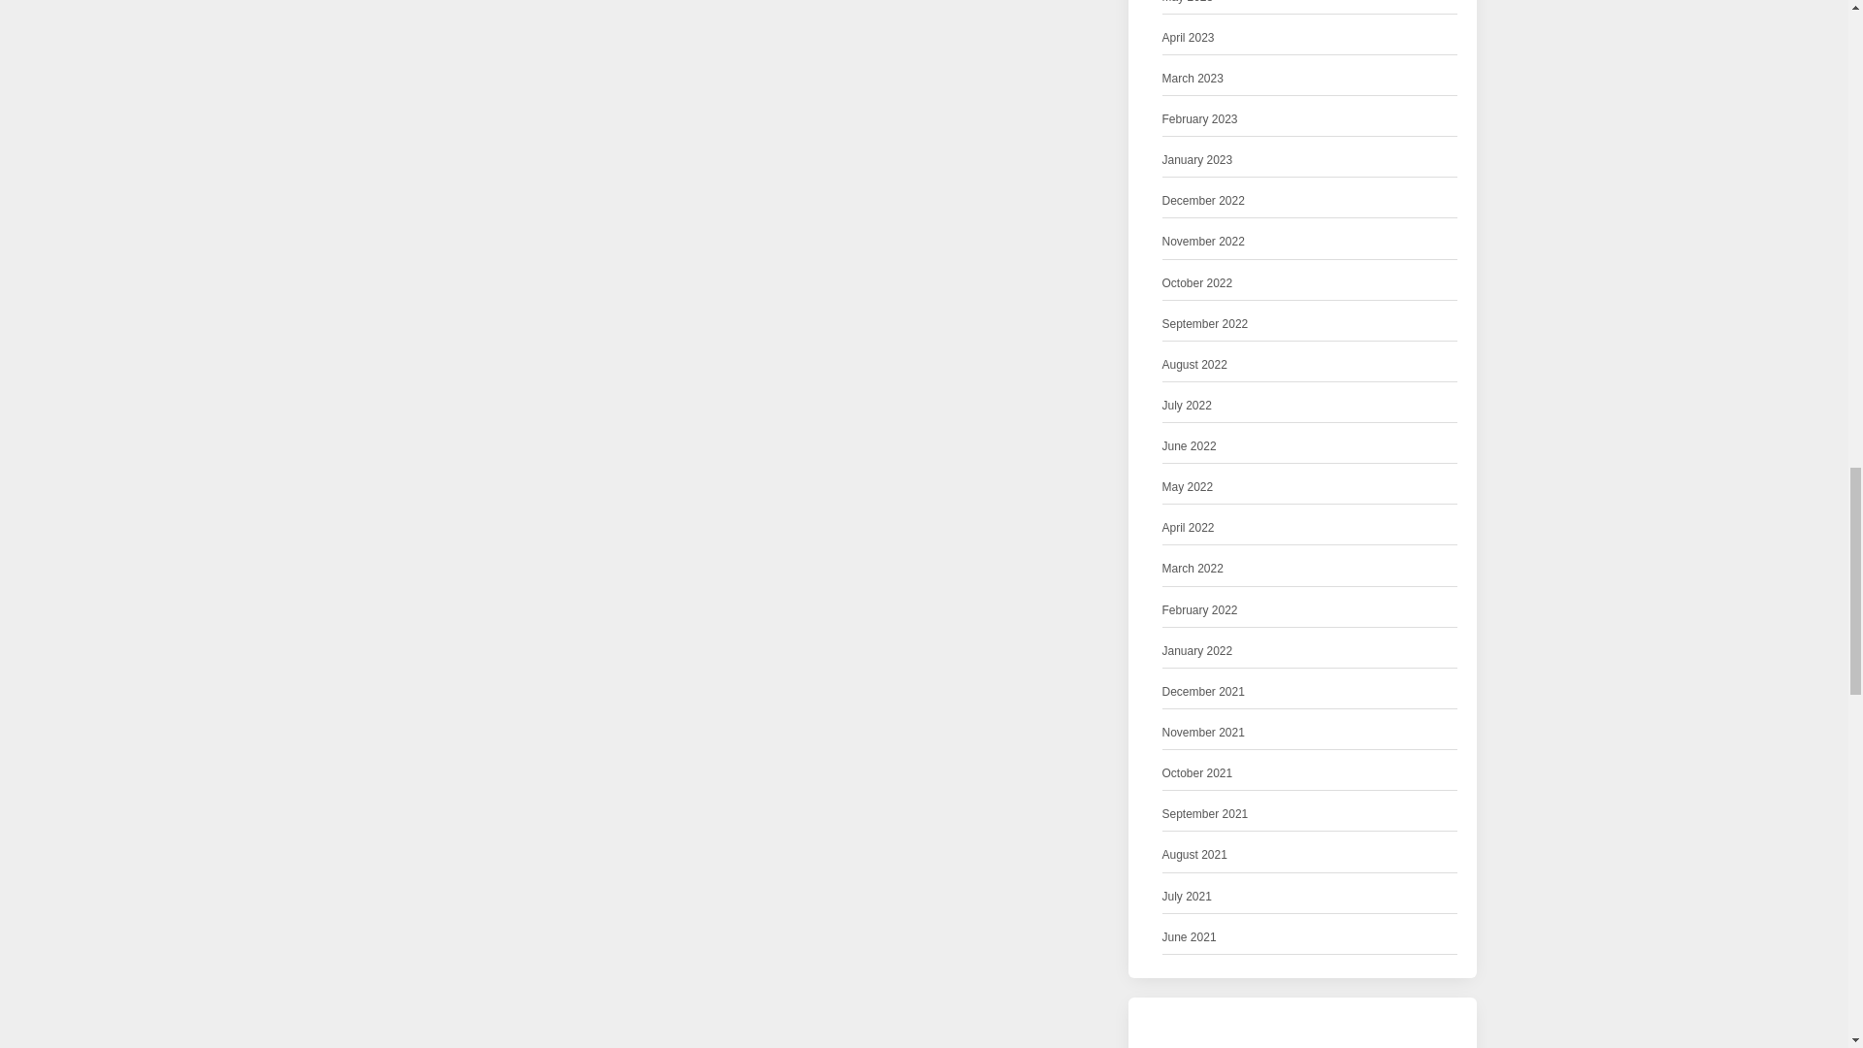 Image resolution: width=1863 pixels, height=1048 pixels. I want to click on May 2023, so click(1188, 4).